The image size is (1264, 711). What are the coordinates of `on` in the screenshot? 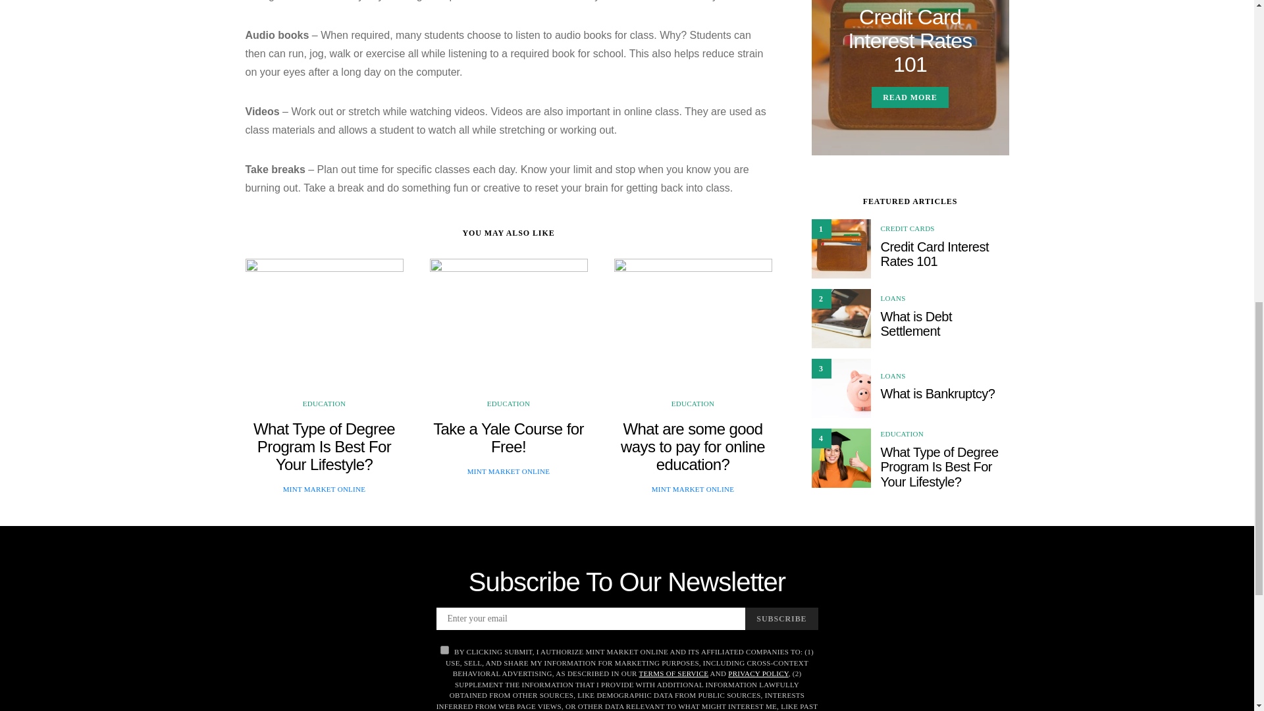 It's located at (444, 649).